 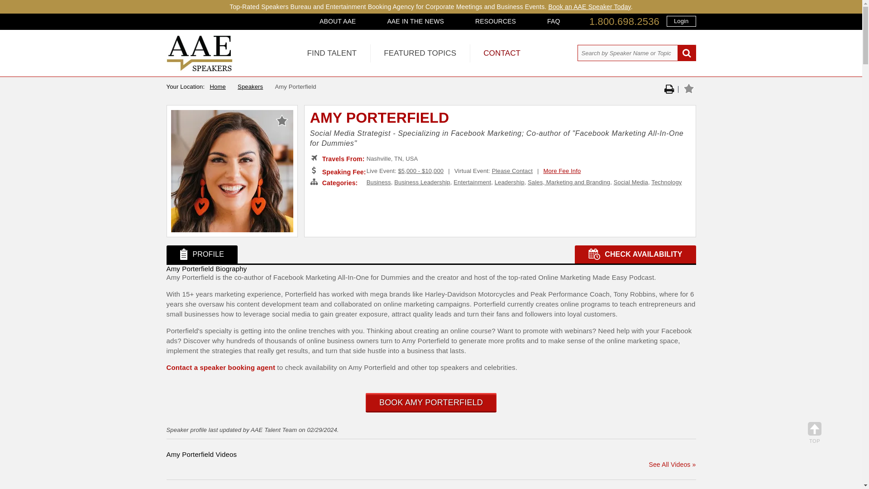 I want to click on All American Speakers Bureau and Celebrity Booking Agency, so click(x=200, y=69).